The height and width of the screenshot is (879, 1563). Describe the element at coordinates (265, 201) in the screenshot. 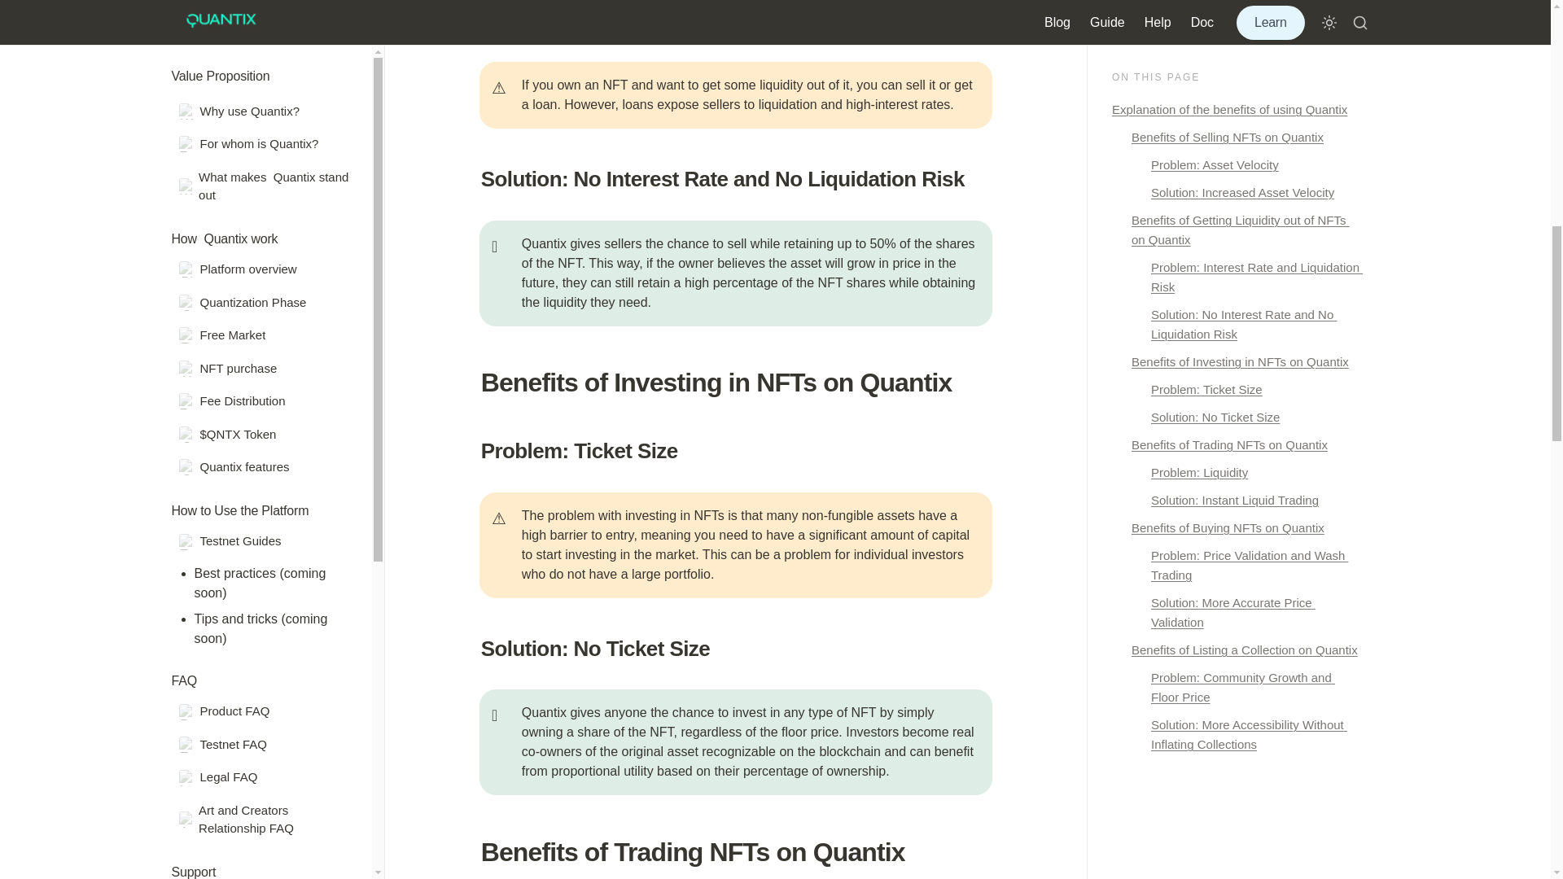

I see `Help Center` at that location.